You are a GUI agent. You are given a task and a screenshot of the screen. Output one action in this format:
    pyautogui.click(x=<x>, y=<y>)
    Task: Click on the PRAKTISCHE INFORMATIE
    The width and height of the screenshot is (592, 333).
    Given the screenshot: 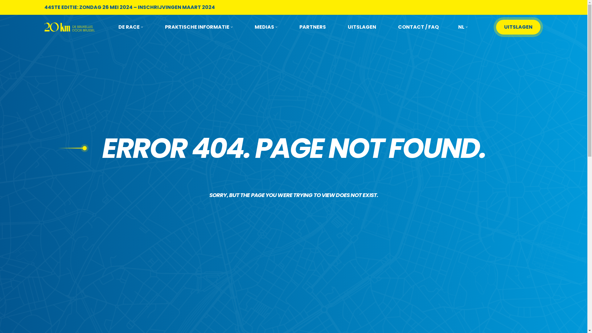 What is the action you would take?
    pyautogui.click(x=199, y=27)
    